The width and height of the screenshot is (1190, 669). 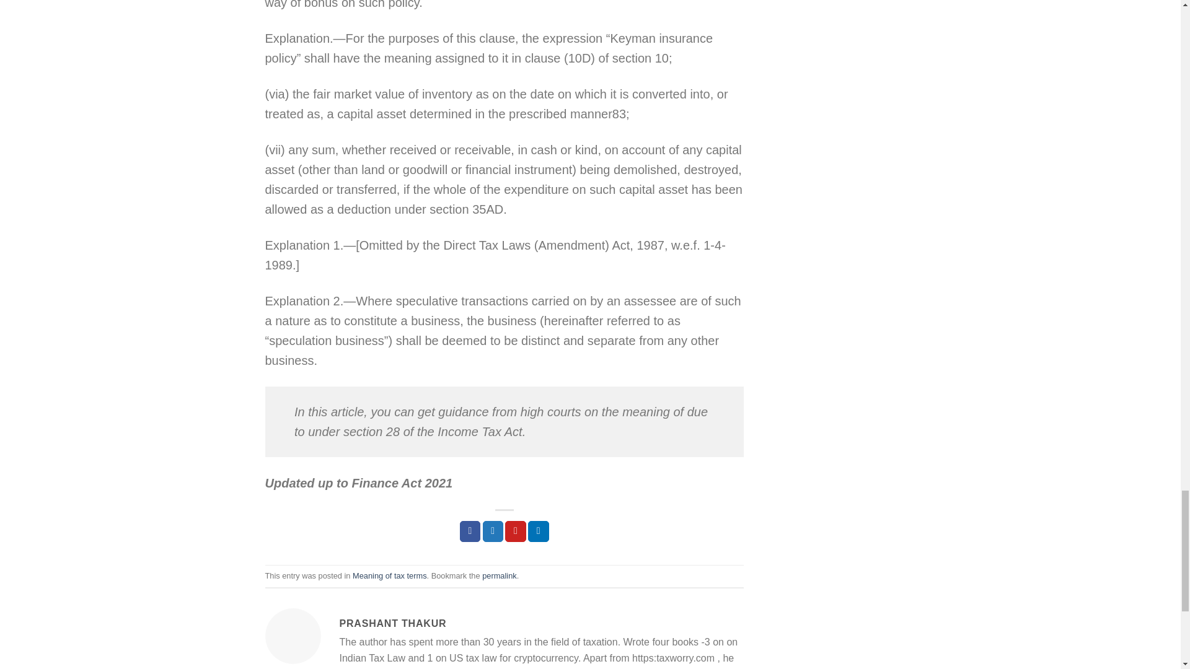 I want to click on Share on Facebook, so click(x=470, y=531).